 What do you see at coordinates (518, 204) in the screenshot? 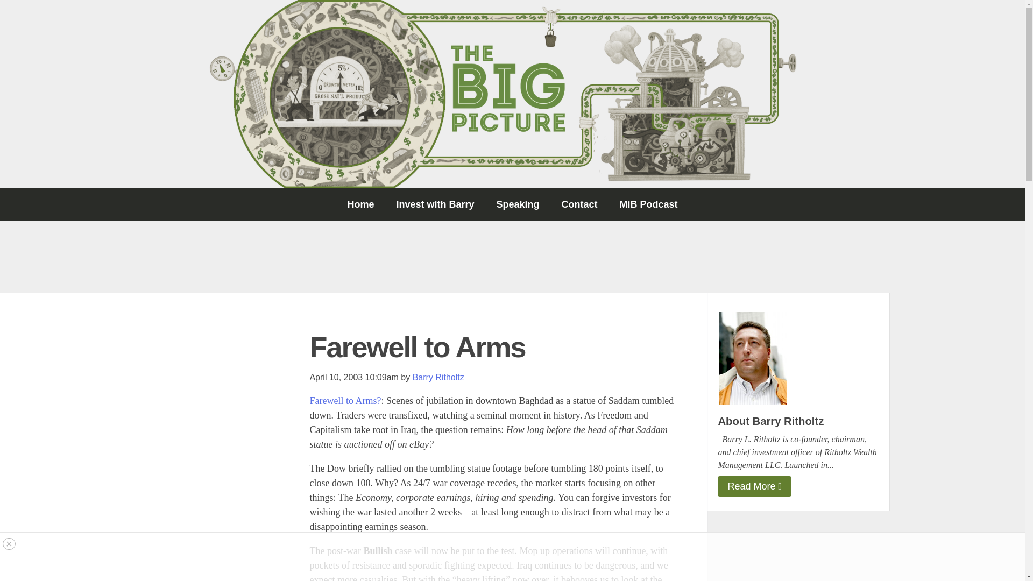
I see `Speaking` at bounding box center [518, 204].